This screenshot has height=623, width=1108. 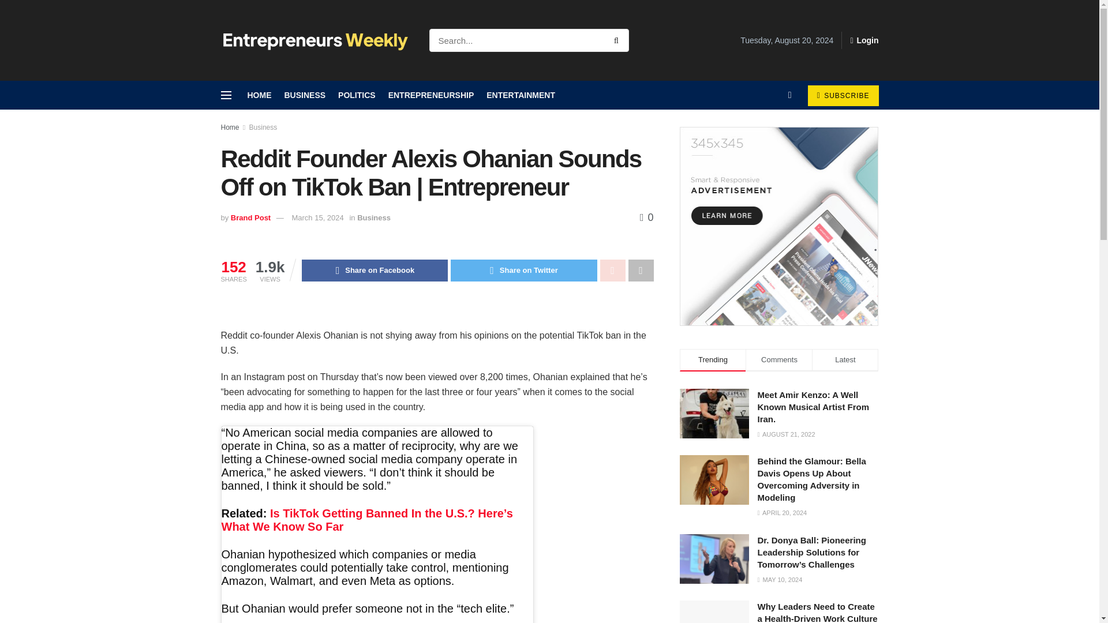 What do you see at coordinates (864, 40) in the screenshot?
I see `Login` at bounding box center [864, 40].